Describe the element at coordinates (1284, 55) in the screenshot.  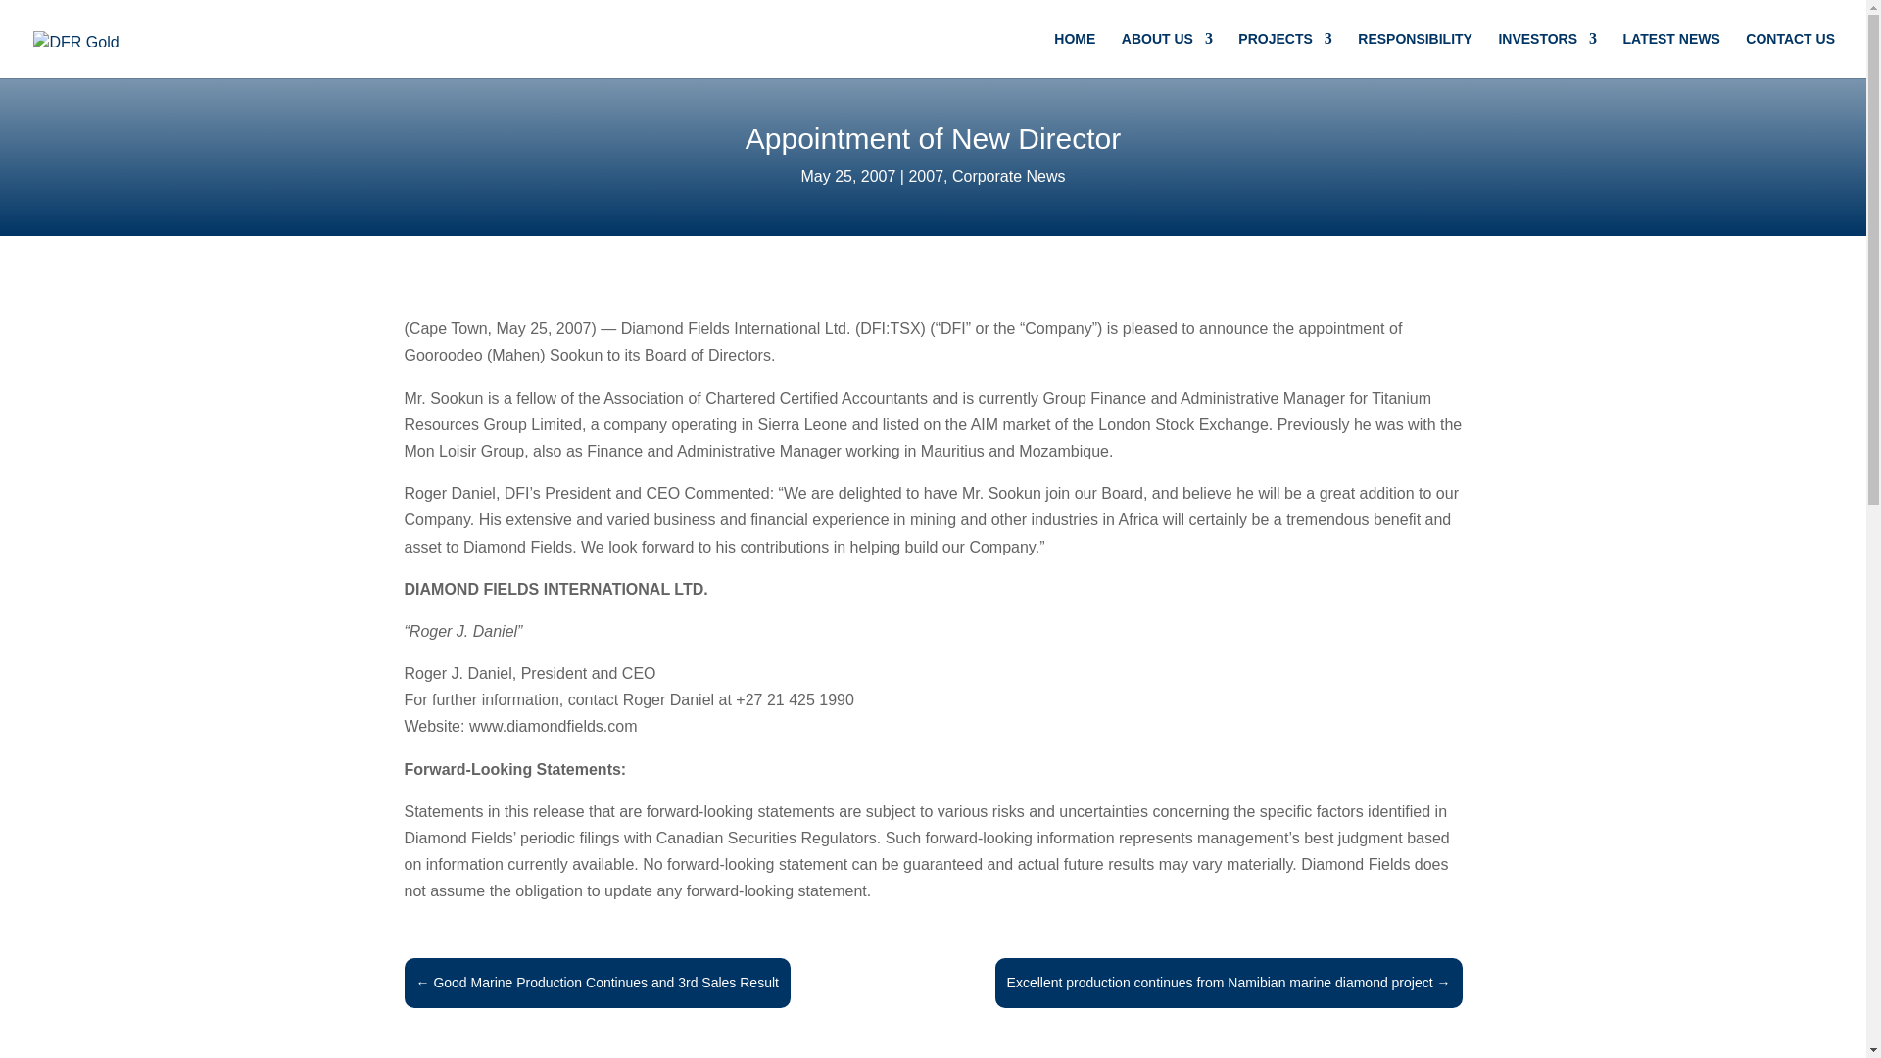
I see `PROJECTS` at that location.